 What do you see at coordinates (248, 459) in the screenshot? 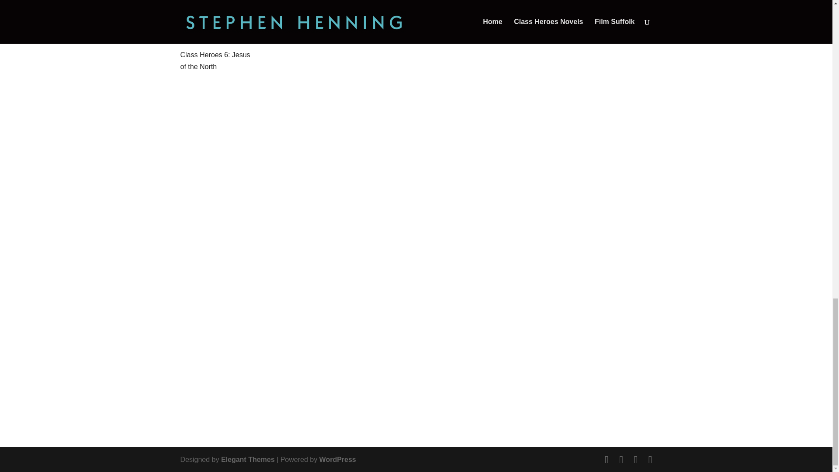
I see `Premium WordPress Themes` at bounding box center [248, 459].